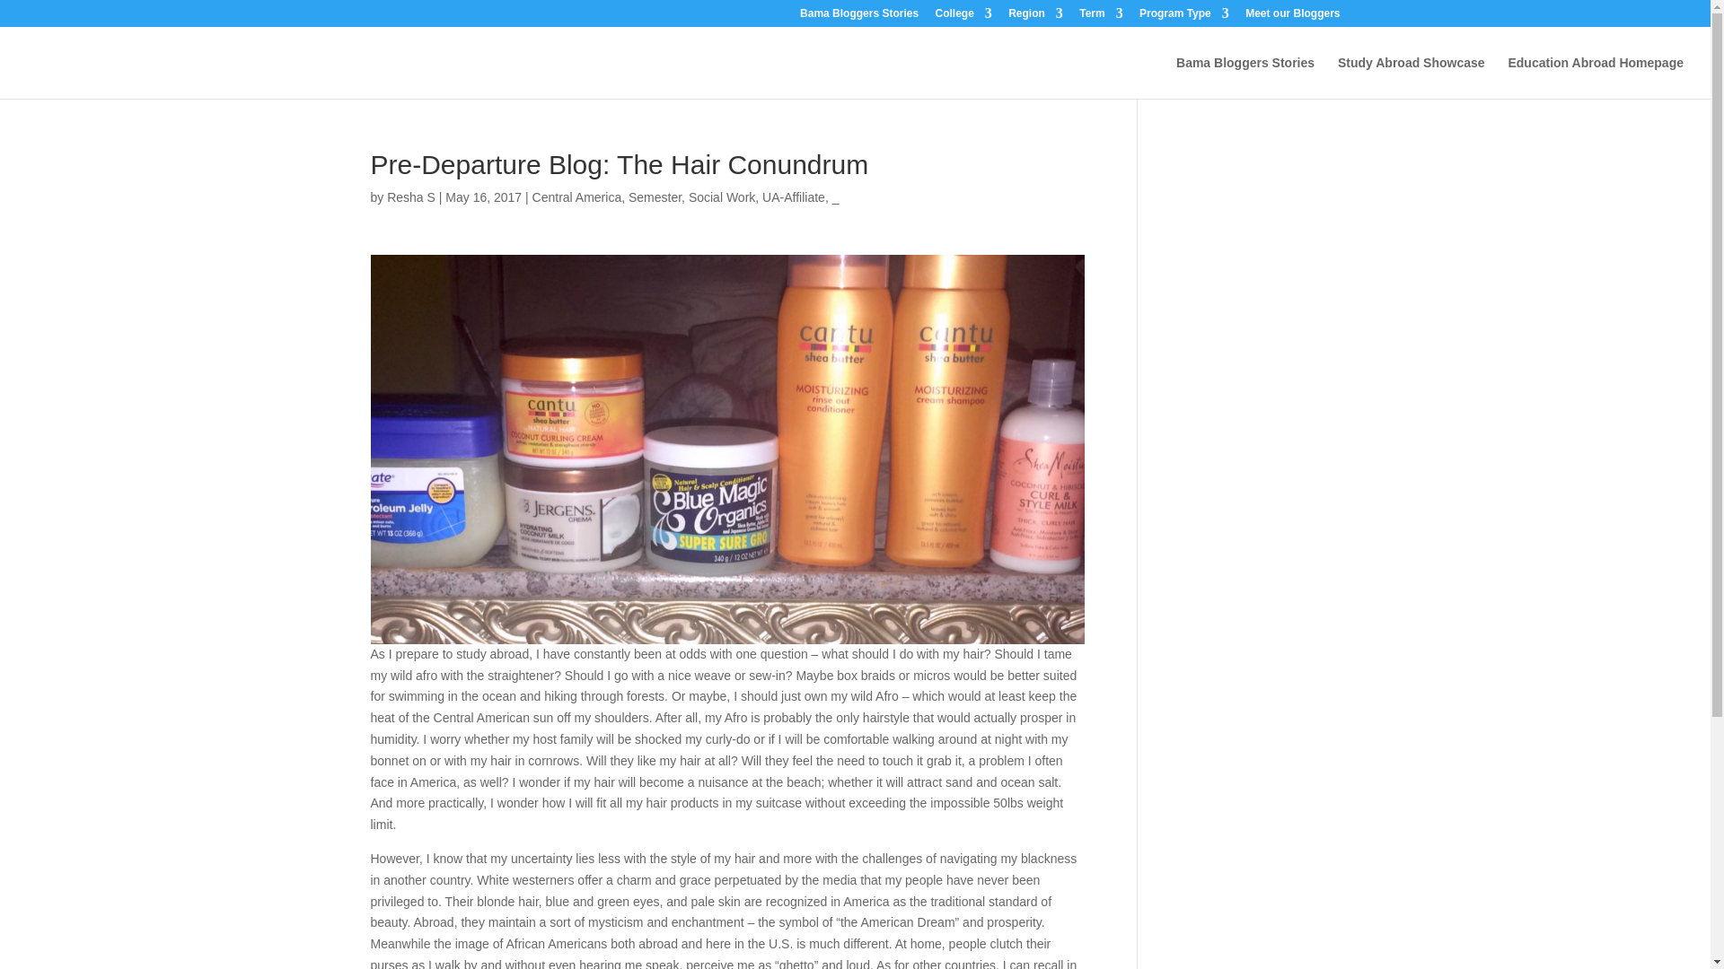 The image size is (1724, 969). I want to click on Social Work, so click(721, 196).